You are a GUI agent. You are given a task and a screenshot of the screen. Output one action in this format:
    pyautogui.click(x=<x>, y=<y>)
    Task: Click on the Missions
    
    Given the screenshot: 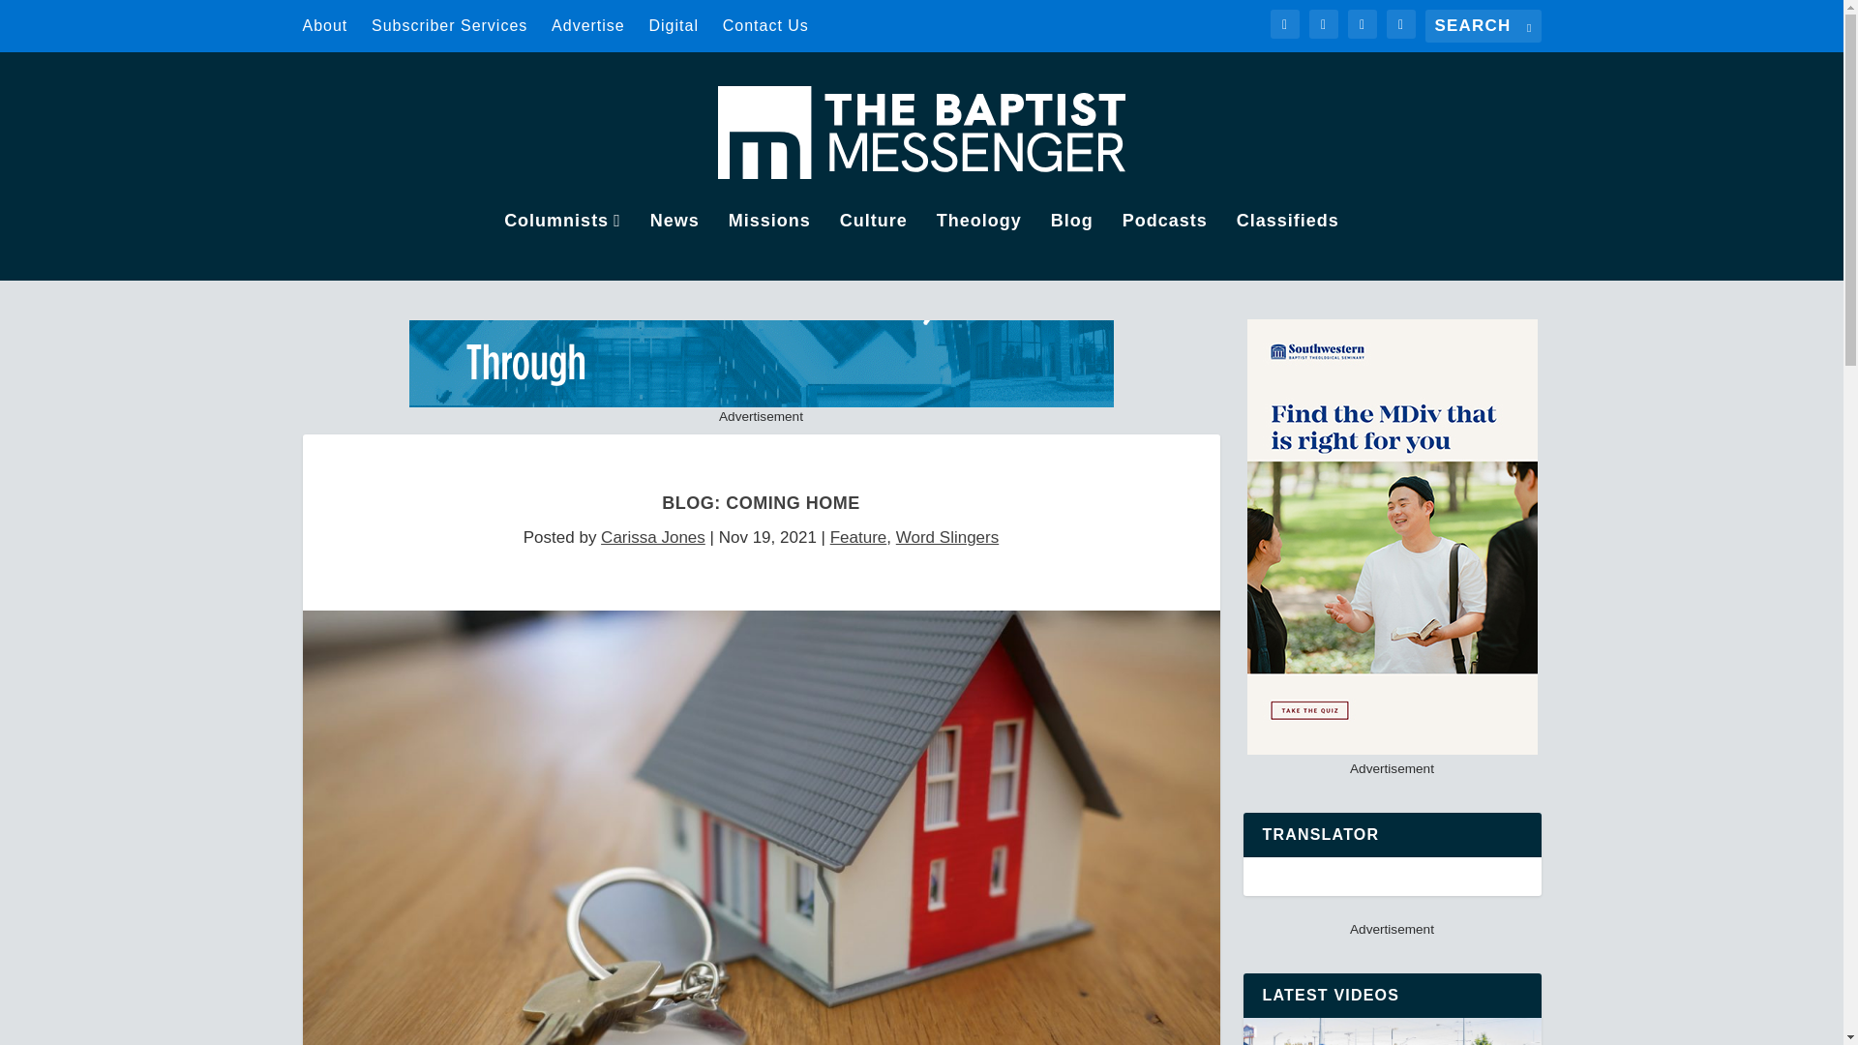 What is the action you would take?
    pyautogui.click(x=768, y=247)
    